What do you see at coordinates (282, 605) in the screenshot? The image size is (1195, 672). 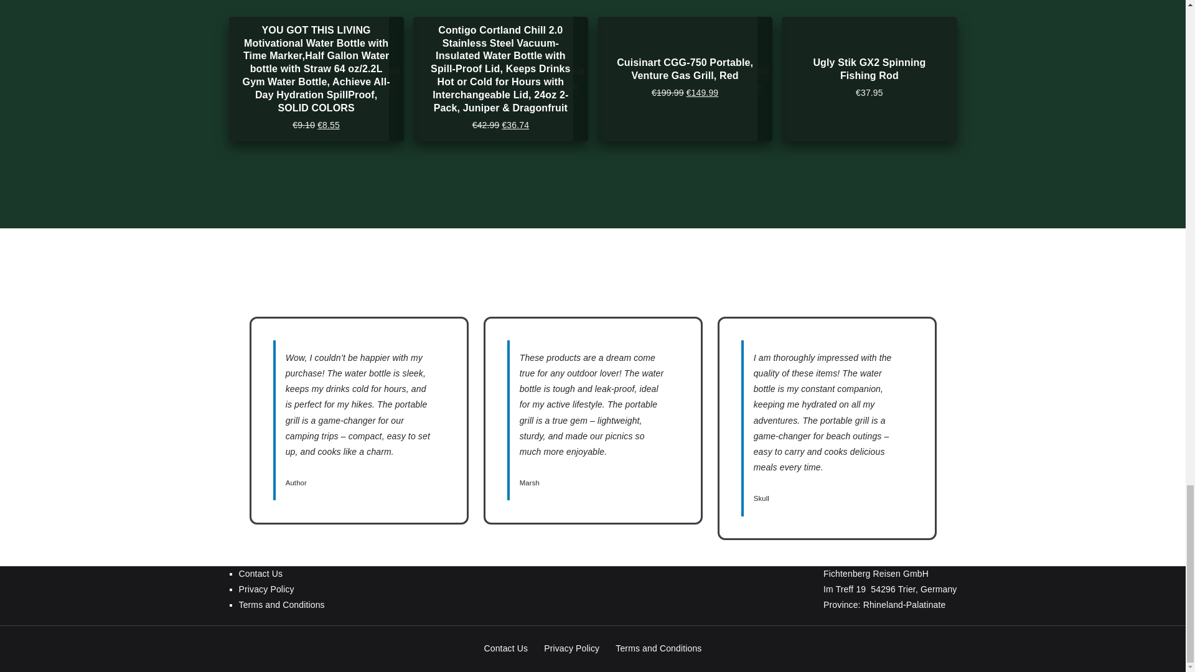 I see `Terms and Conditions` at bounding box center [282, 605].